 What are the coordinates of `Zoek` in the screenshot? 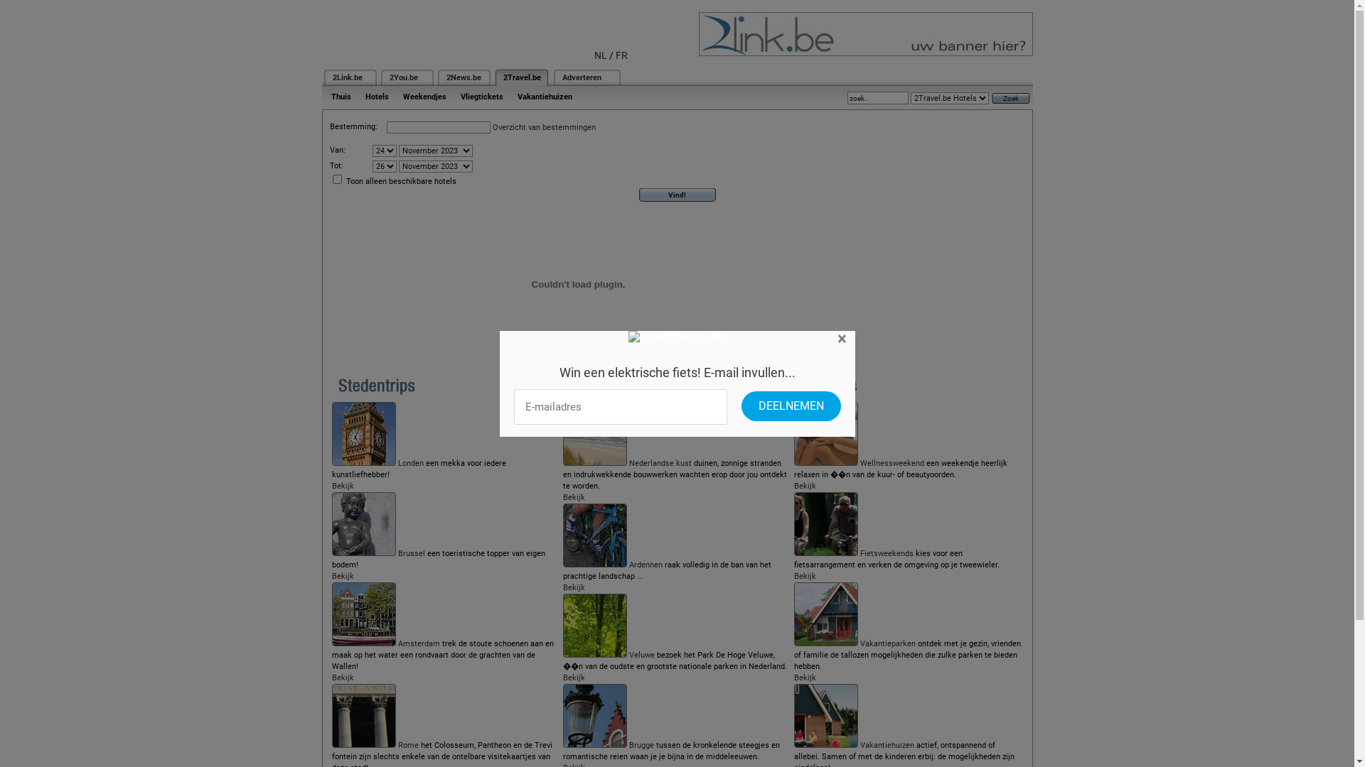 It's located at (1010, 98).